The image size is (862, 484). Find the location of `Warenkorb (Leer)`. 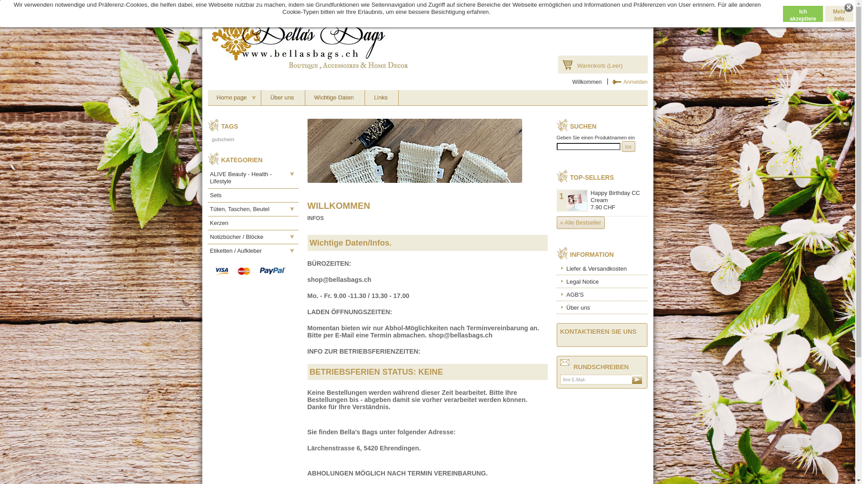

Warenkorb (Leer) is located at coordinates (603, 65).